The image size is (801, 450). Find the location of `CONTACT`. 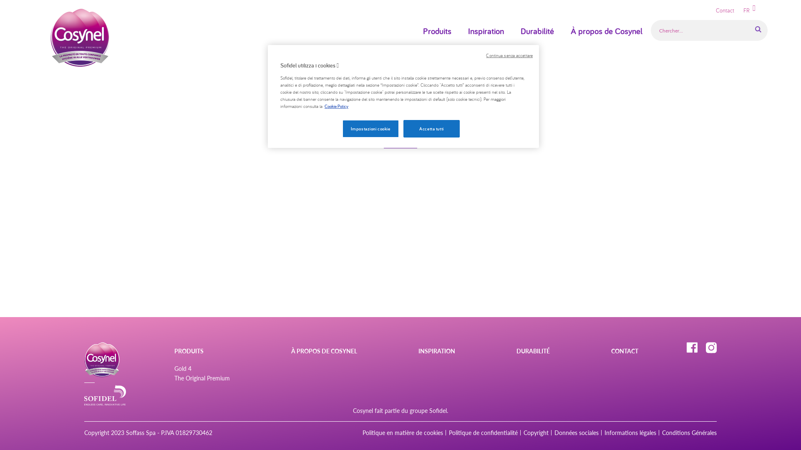

CONTACT is located at coordinates (625, 351).